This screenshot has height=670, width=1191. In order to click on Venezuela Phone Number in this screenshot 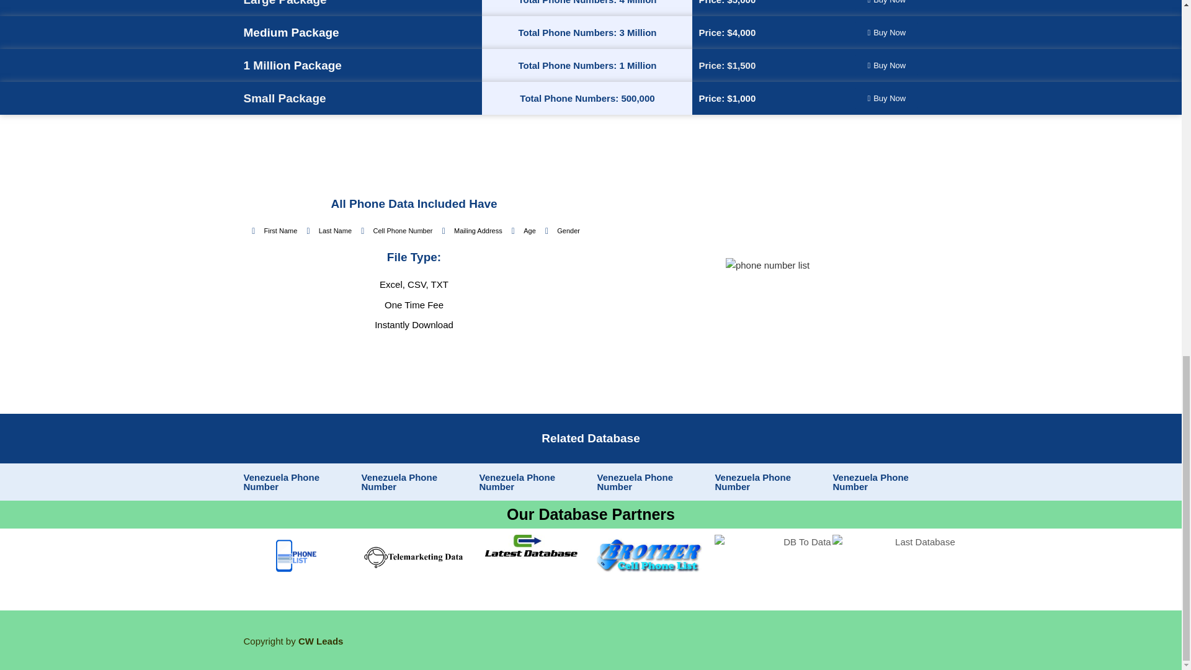, I will do `click(752, 481)`.